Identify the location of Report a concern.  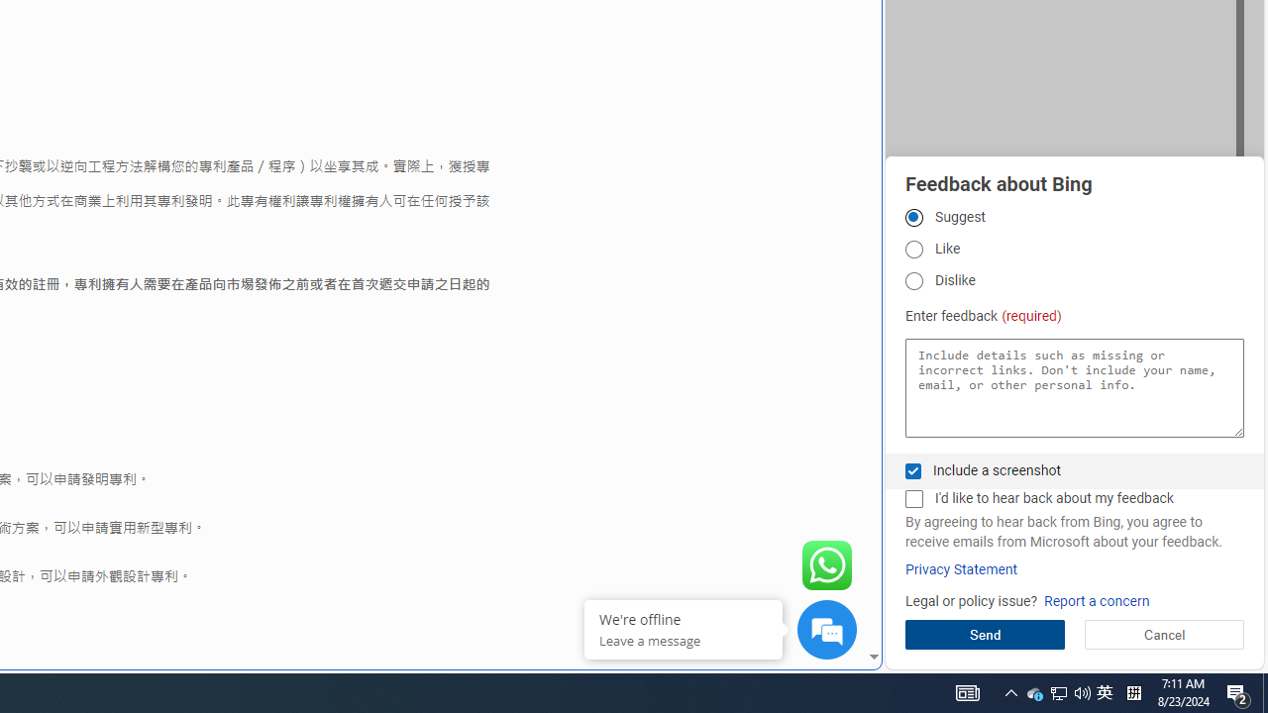
(1096, 602).